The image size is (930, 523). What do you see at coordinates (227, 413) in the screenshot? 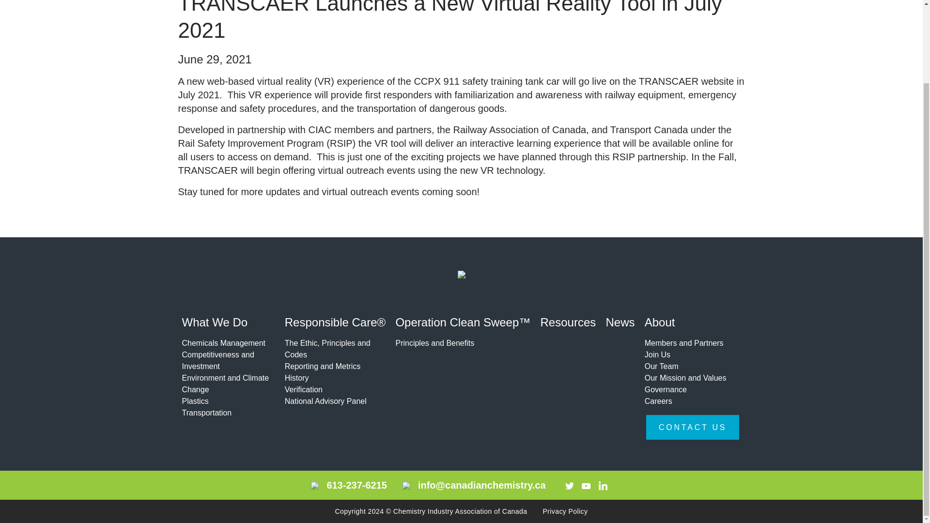
I see `Transportation` at bounding box center [227, 413].